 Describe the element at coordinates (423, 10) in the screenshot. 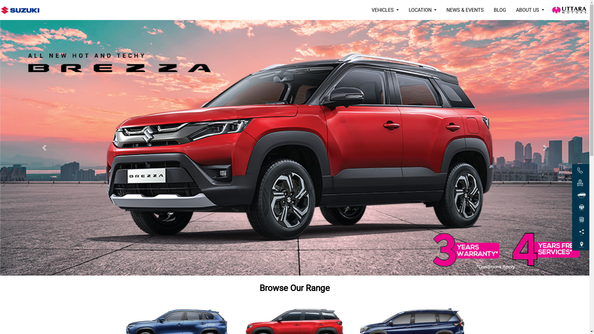

I see `LOCATION` at that location.